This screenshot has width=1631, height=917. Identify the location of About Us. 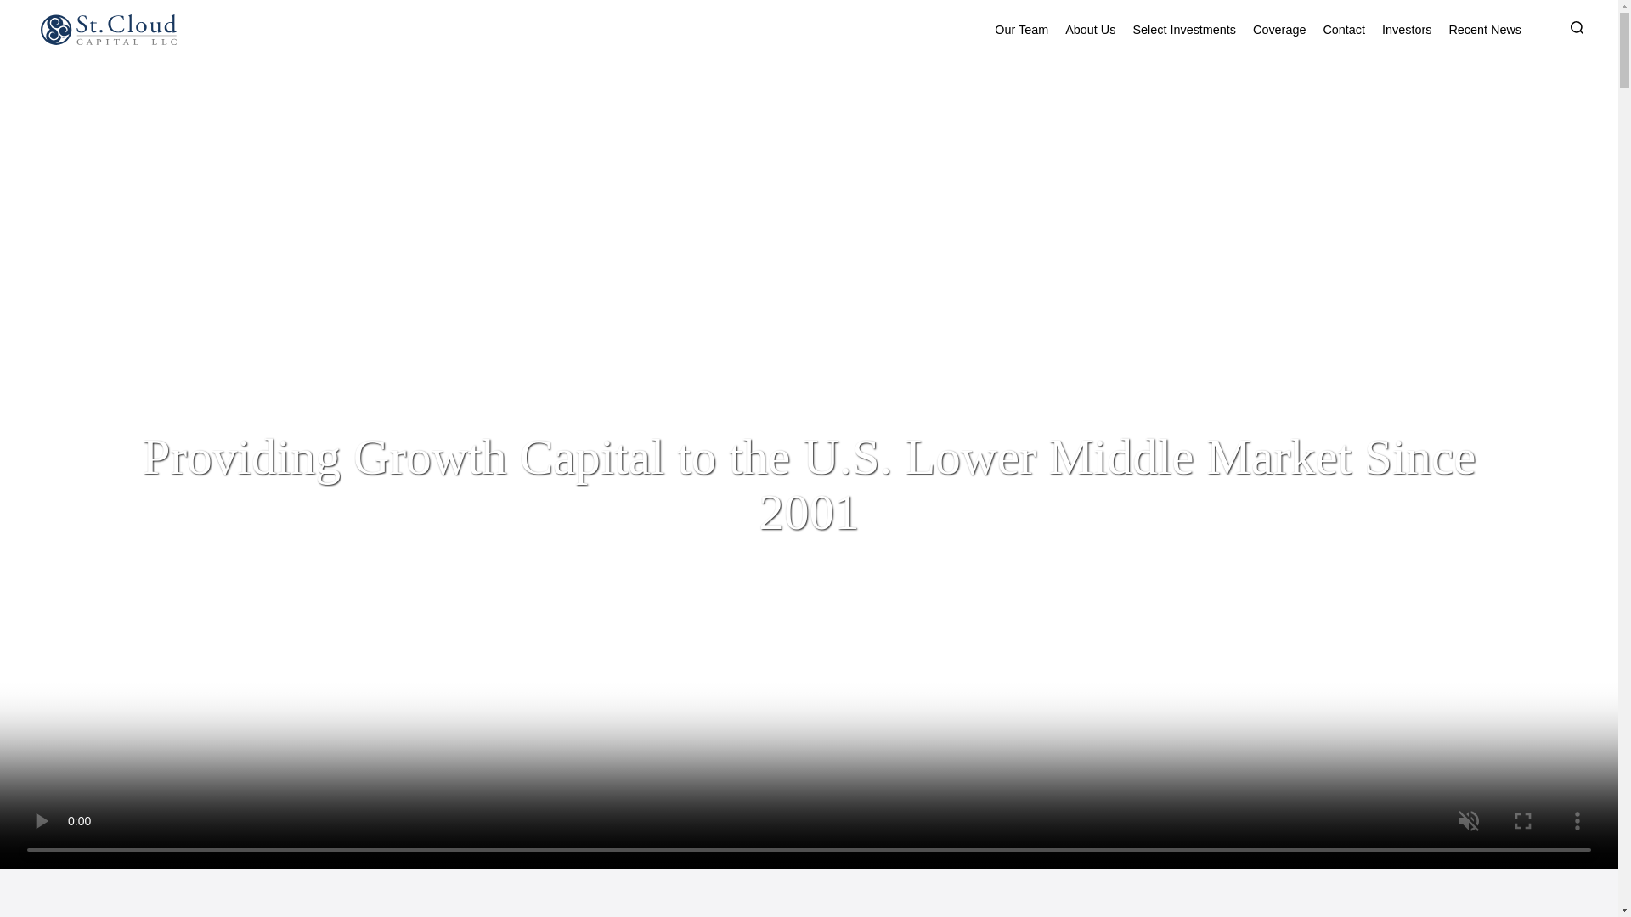
(1090, 30).